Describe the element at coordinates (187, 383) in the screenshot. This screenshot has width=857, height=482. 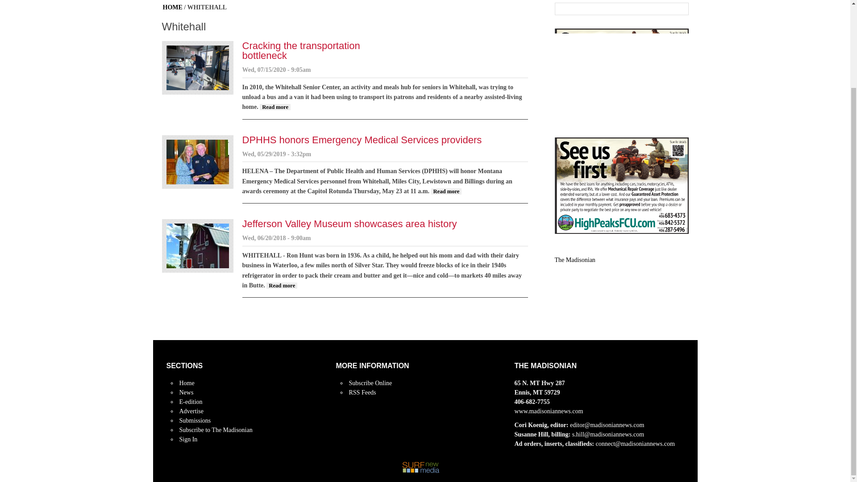
I see `The Madisonian` at that location.